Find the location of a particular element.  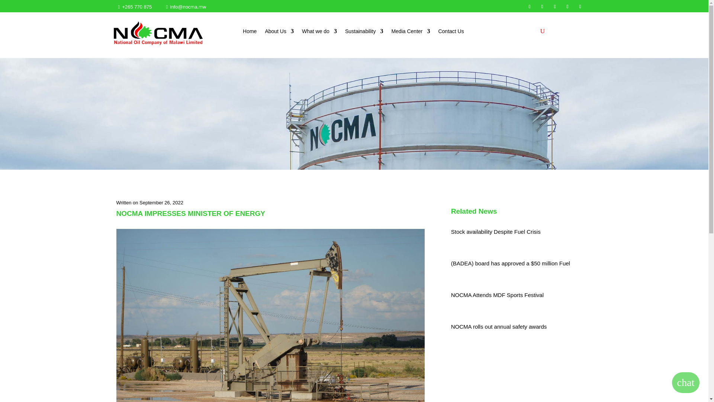

Follow on Instagram is located at coordinates (555, 7).